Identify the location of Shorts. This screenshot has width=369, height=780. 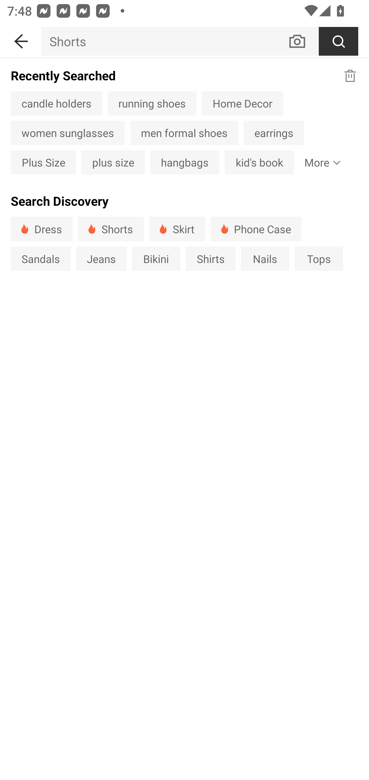
(164, 41).